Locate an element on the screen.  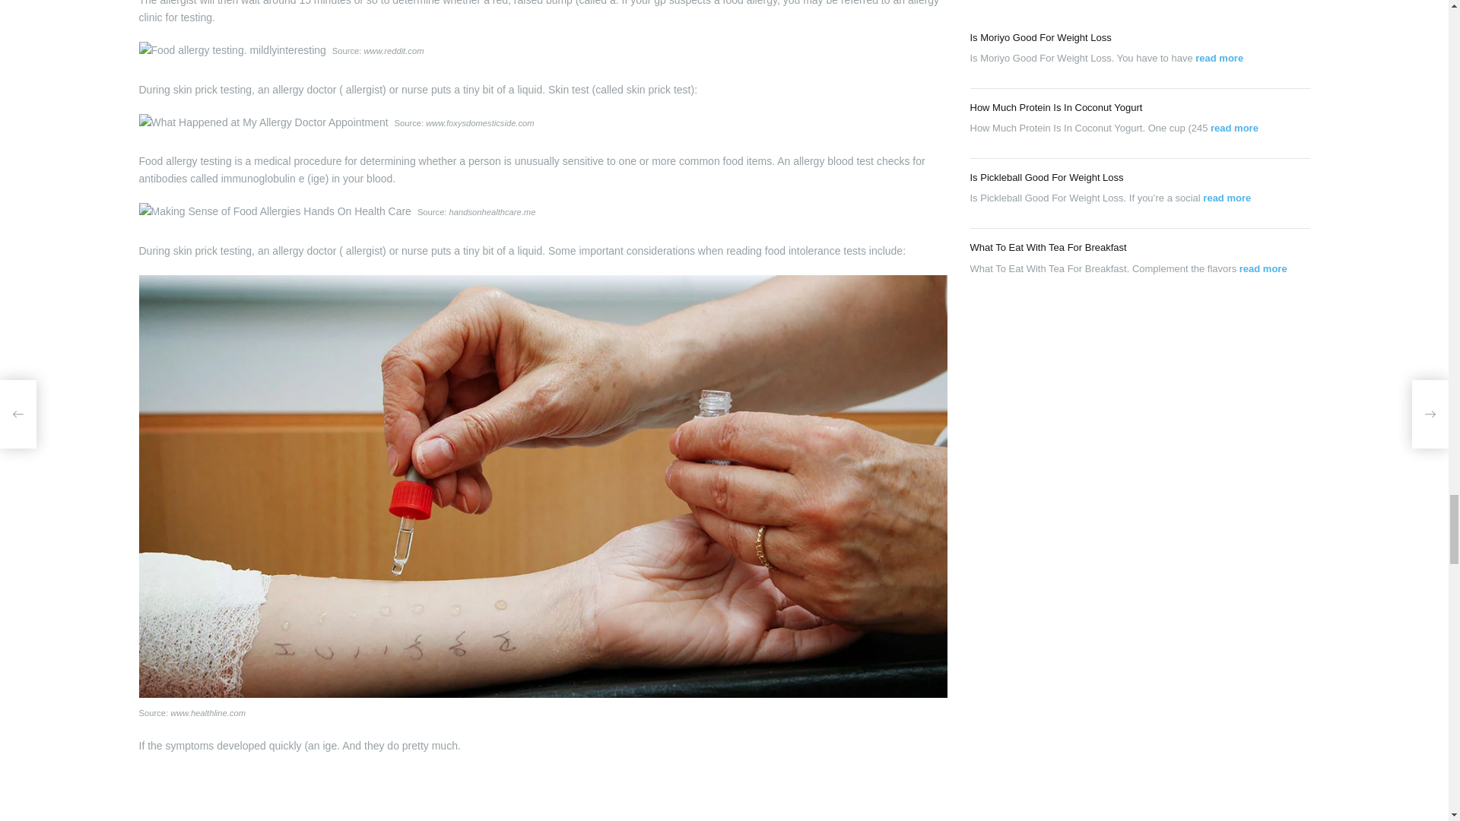
What Food Allergies Do They Test For 49 is located at coordinates (542, 795).